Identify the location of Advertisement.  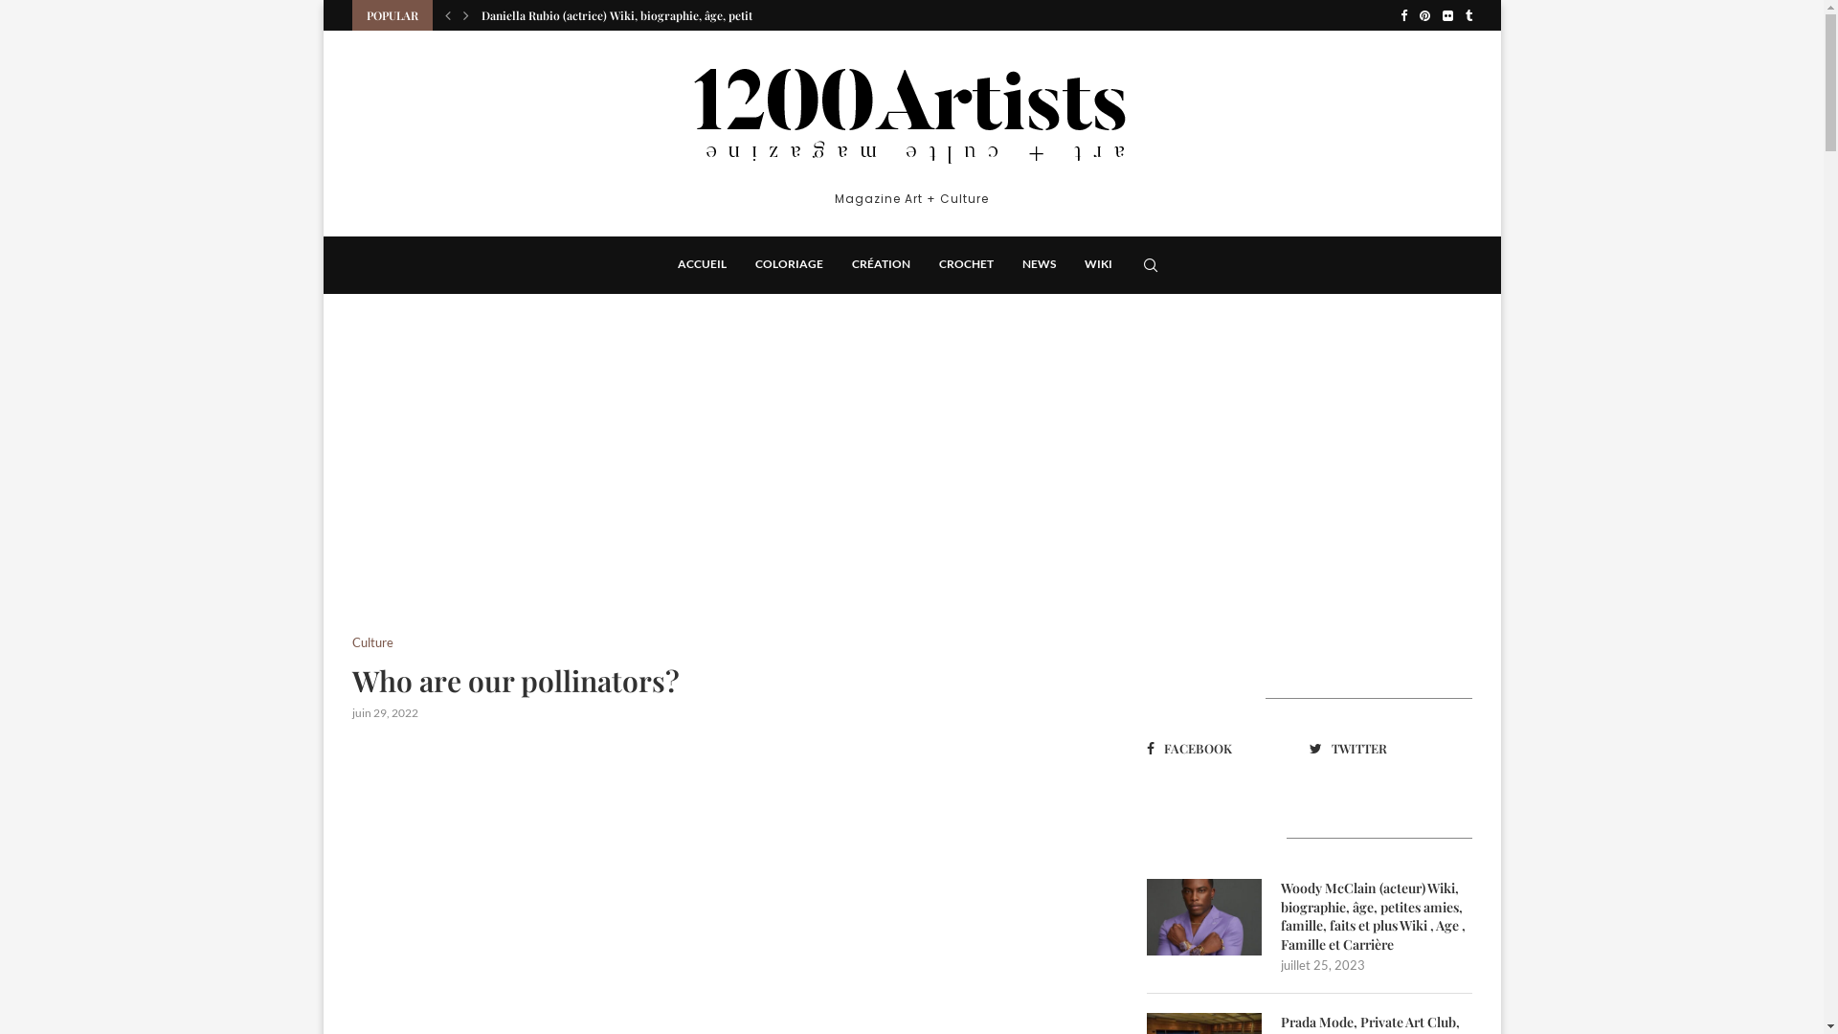
(726, 887).